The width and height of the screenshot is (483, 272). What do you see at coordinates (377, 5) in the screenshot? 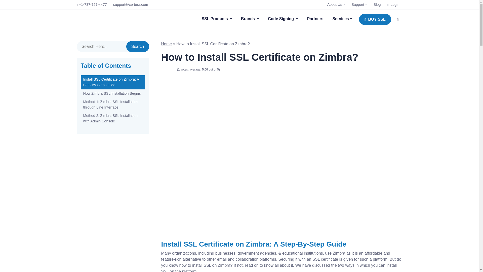
I see `Blog` at bounding box center [377, 5].